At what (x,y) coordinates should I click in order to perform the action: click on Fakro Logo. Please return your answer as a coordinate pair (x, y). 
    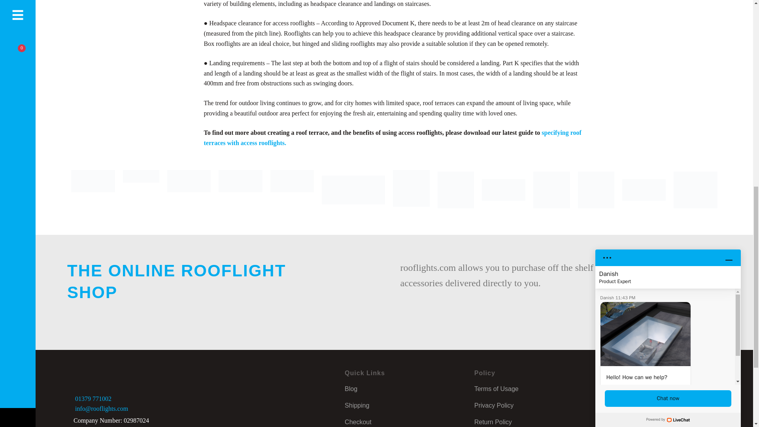
    Looking at the image, I should click on (240, 190).